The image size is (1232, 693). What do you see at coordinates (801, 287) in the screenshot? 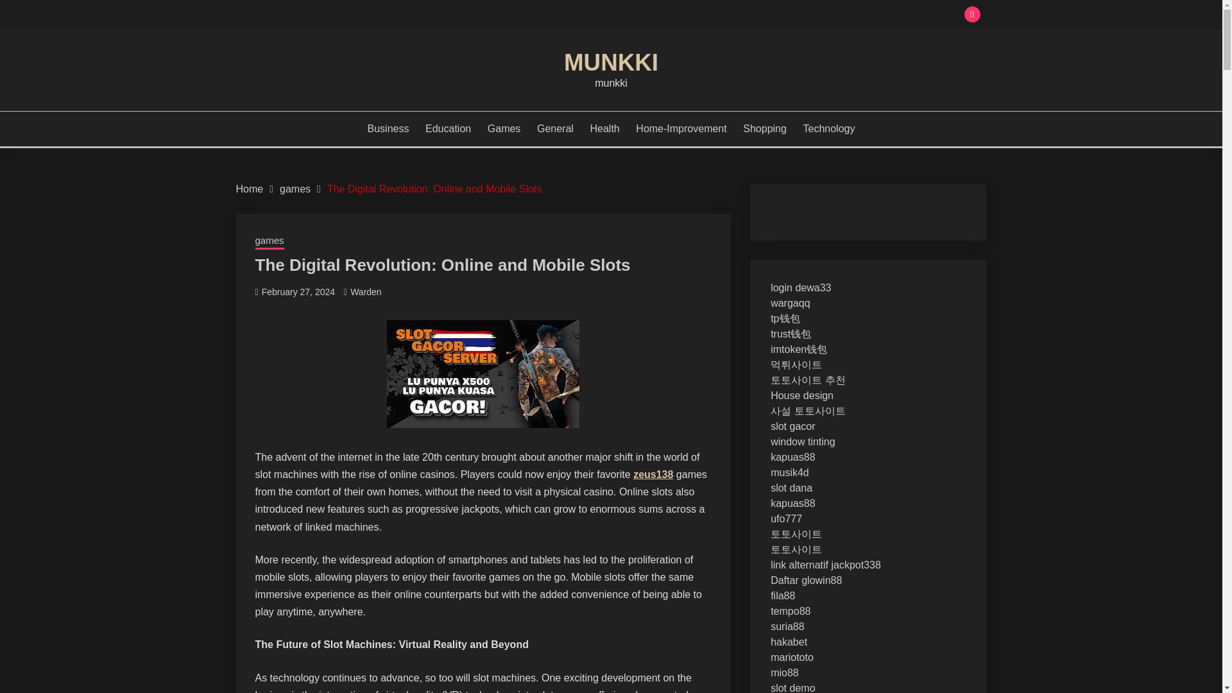
I see `login dewa33` at bounding box center [801, 287].